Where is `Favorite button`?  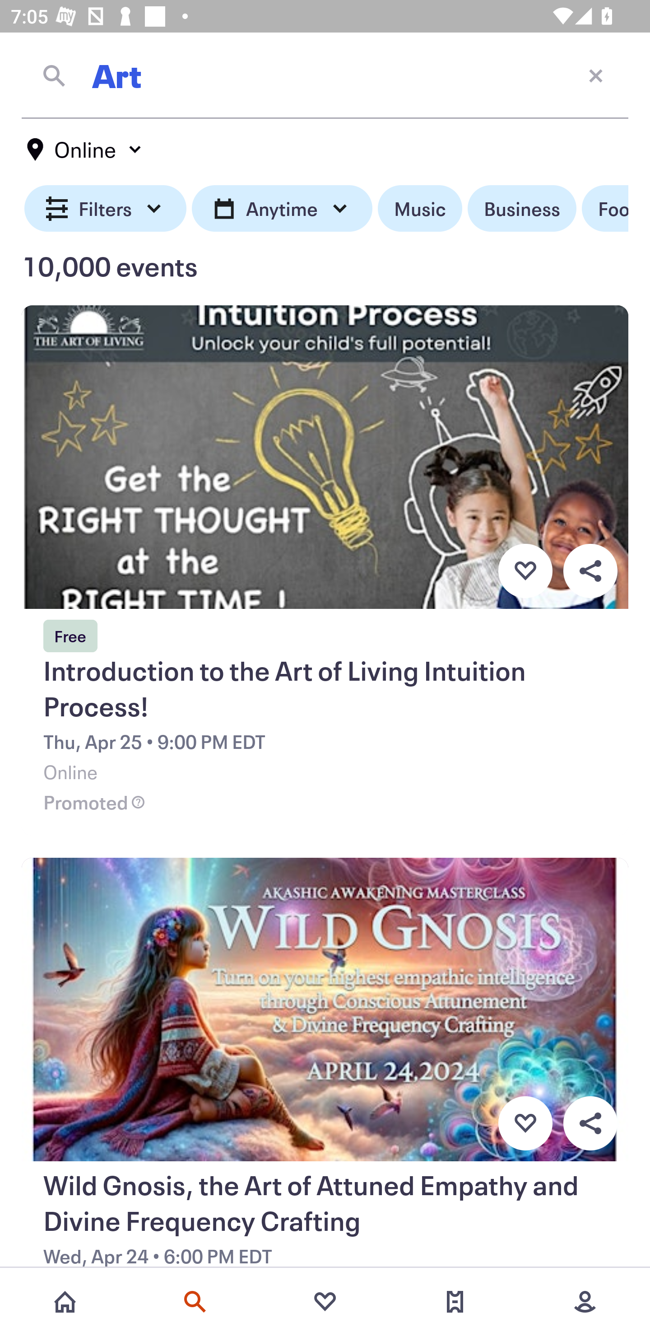
Favorite button is located at coordinates (525, 570).